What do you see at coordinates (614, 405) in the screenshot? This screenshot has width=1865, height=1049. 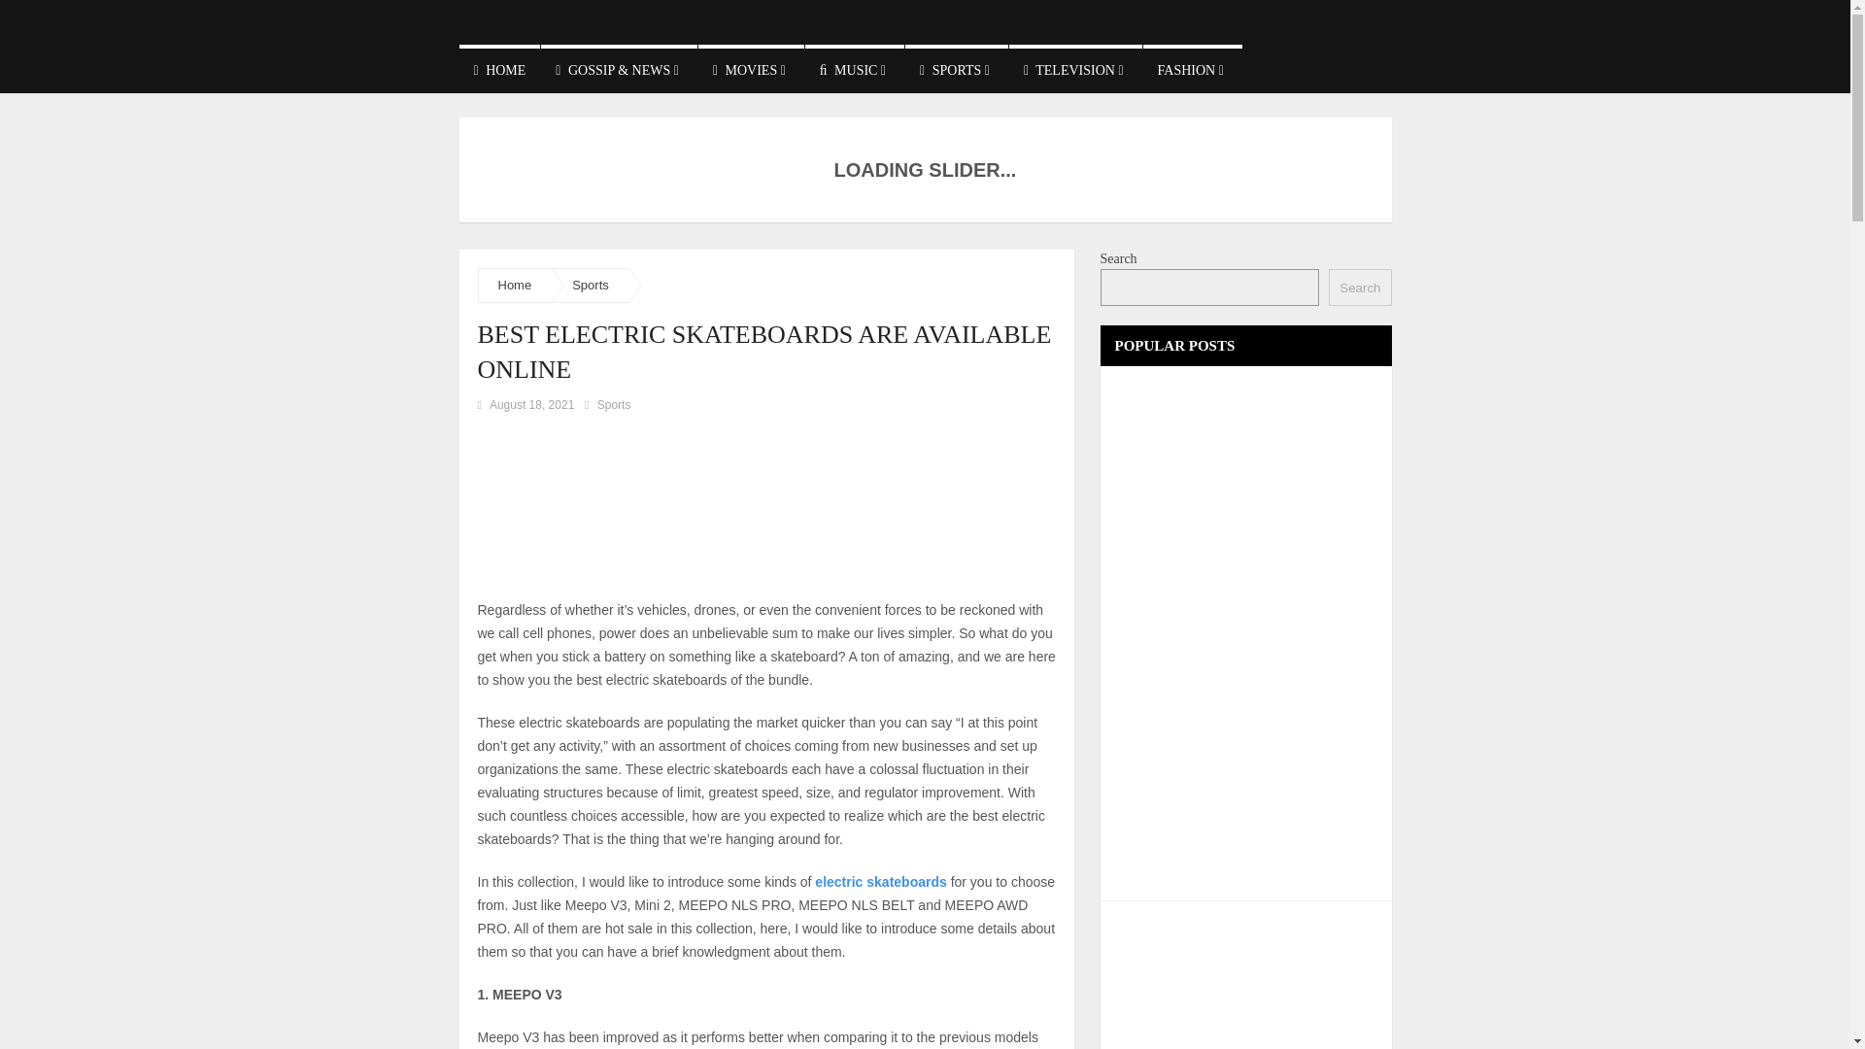 I see `Sports` at bounding box center [614, 405].